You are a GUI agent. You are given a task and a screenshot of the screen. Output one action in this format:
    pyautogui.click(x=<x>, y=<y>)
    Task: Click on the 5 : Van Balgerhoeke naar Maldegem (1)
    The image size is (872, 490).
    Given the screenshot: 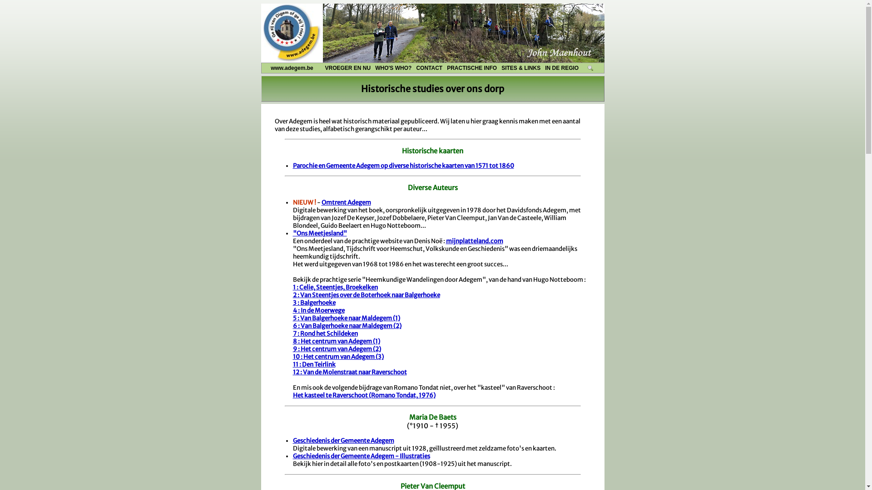 What is the action you would take?
    pyautogui.click(x=346, y=318)
    